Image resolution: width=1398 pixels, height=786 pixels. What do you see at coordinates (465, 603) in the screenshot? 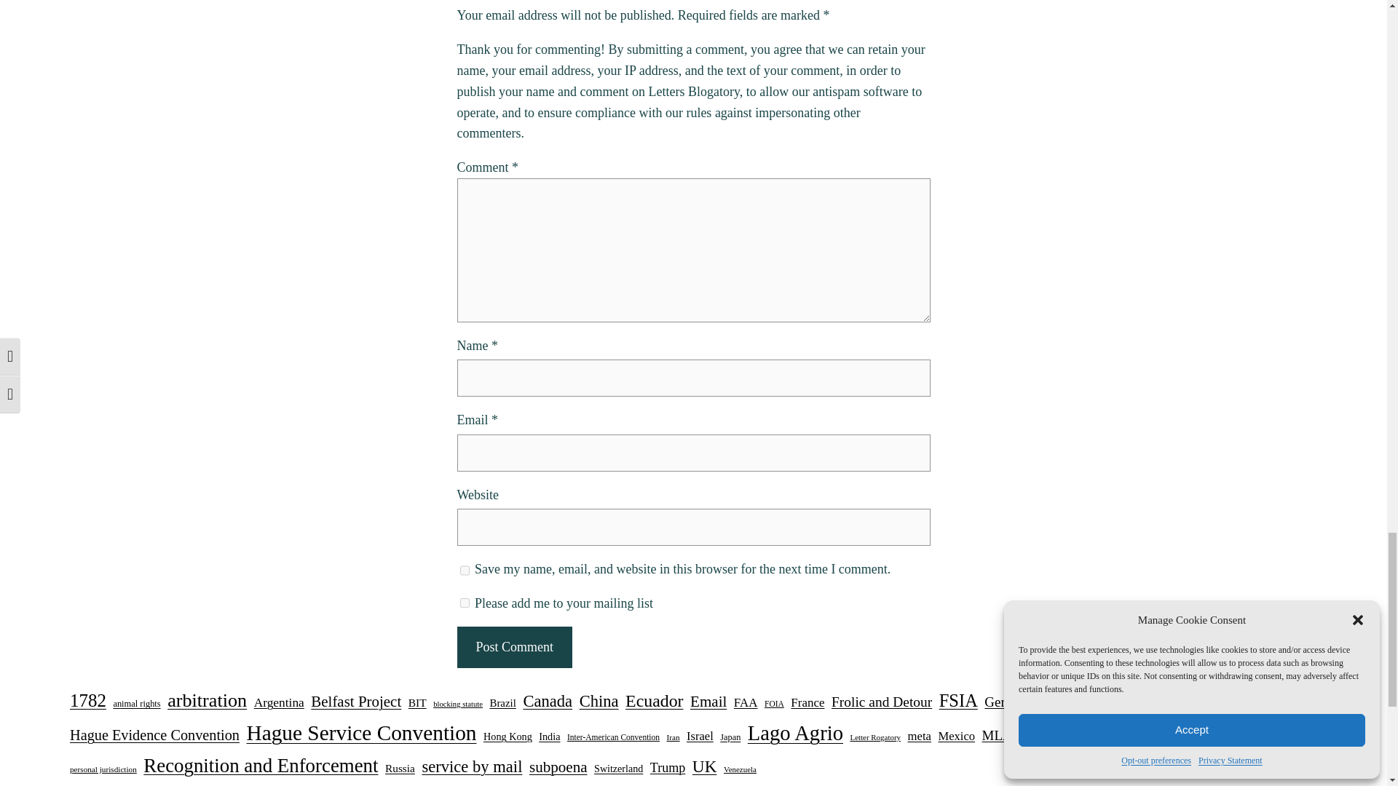
I see `1` at bounding box center [465, 603].